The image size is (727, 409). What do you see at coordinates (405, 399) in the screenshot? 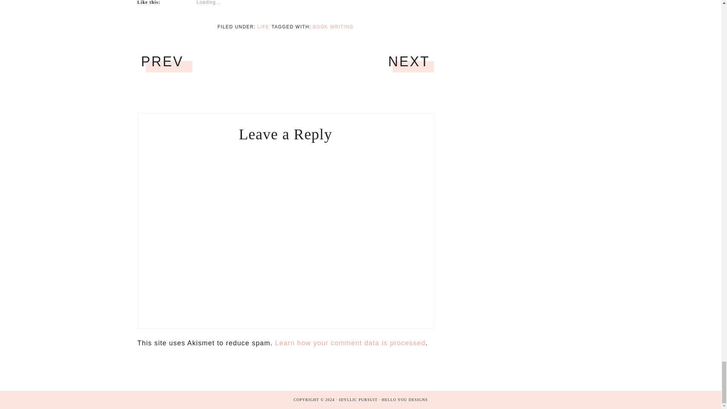
I see `HELLO YOU DESIGNS` at bounding box center [405, 399].